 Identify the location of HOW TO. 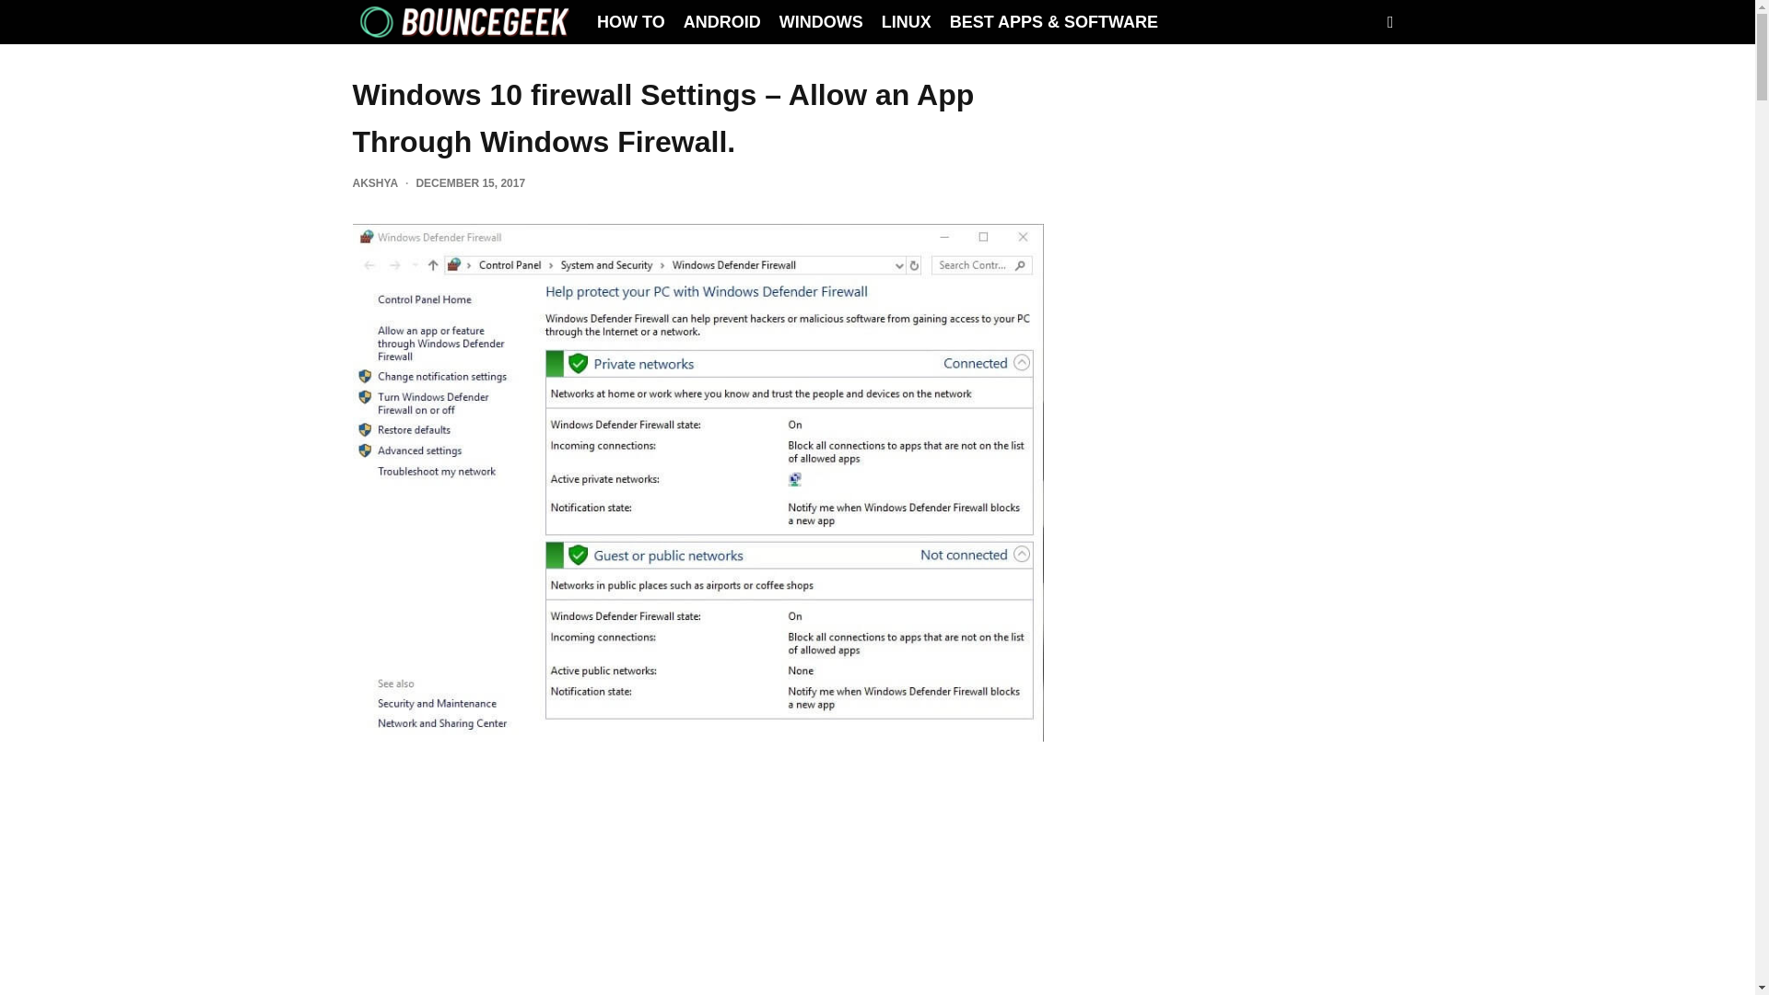
(630, 22).